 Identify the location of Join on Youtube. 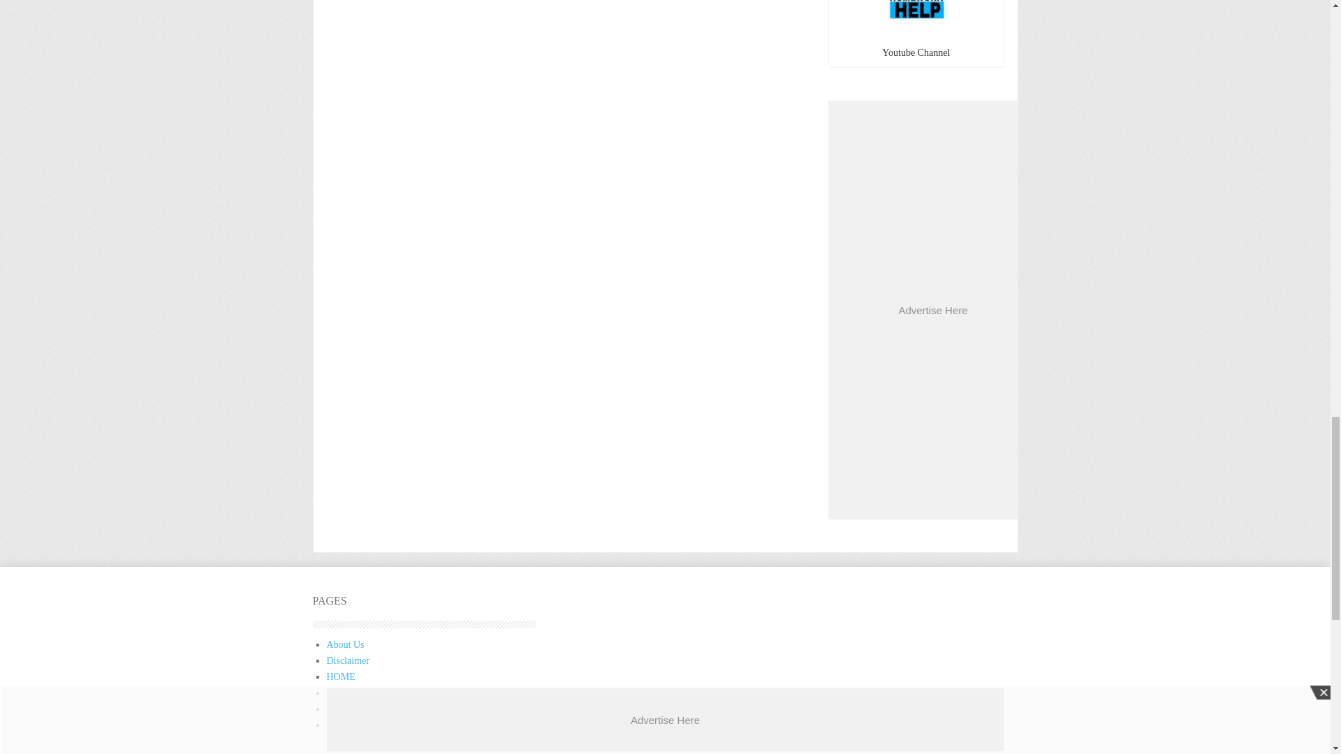
(916, 21).